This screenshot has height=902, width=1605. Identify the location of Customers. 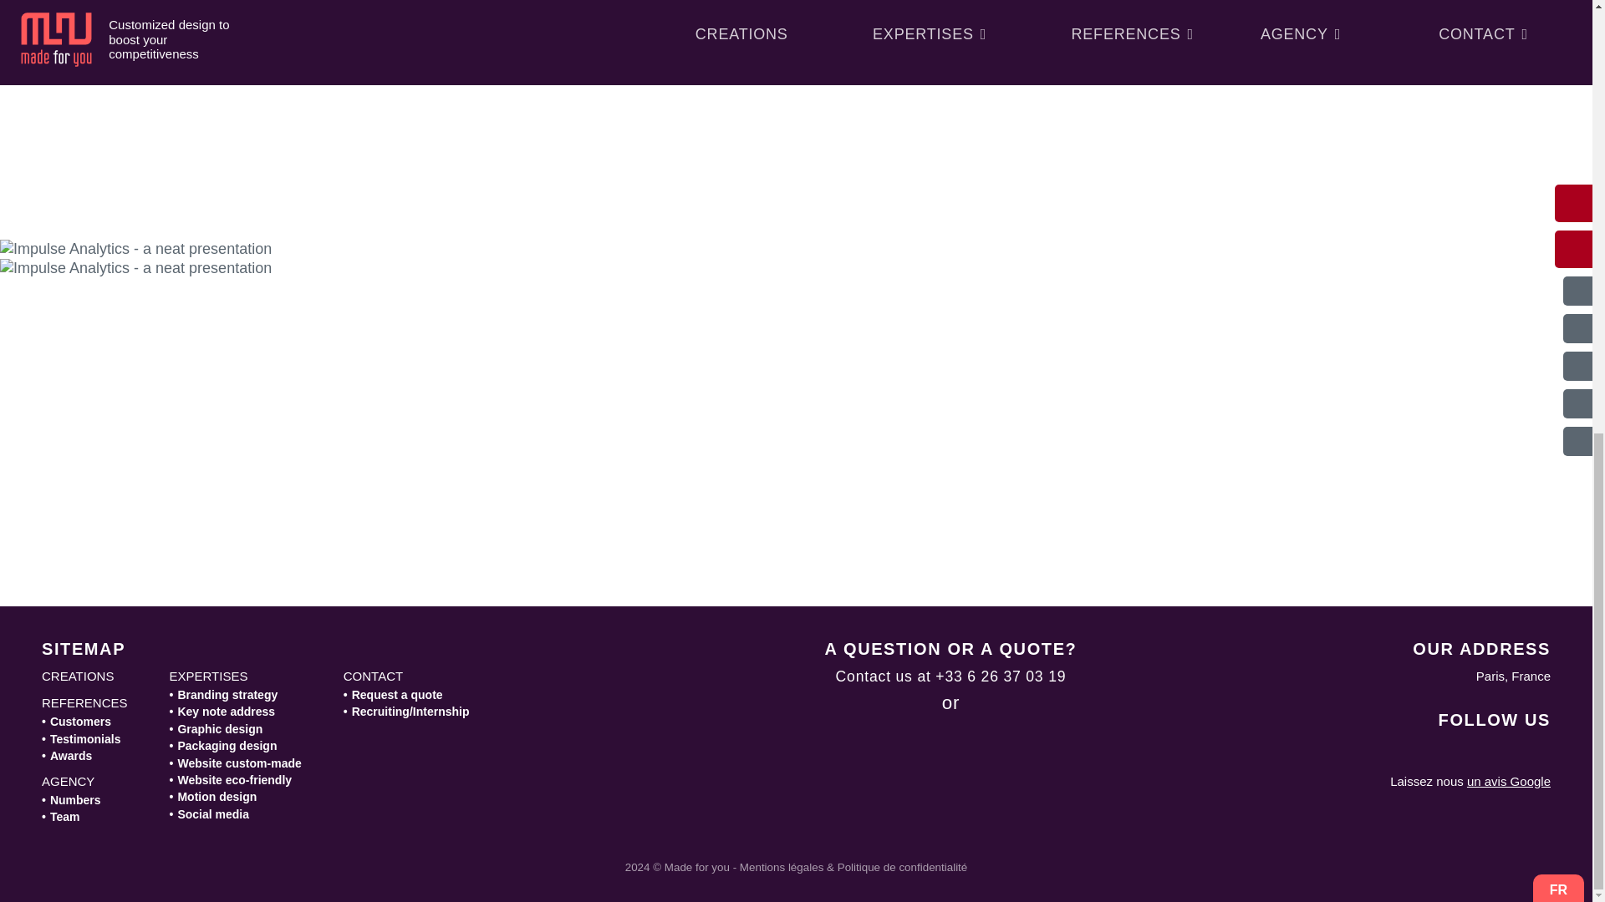
(75, 722).